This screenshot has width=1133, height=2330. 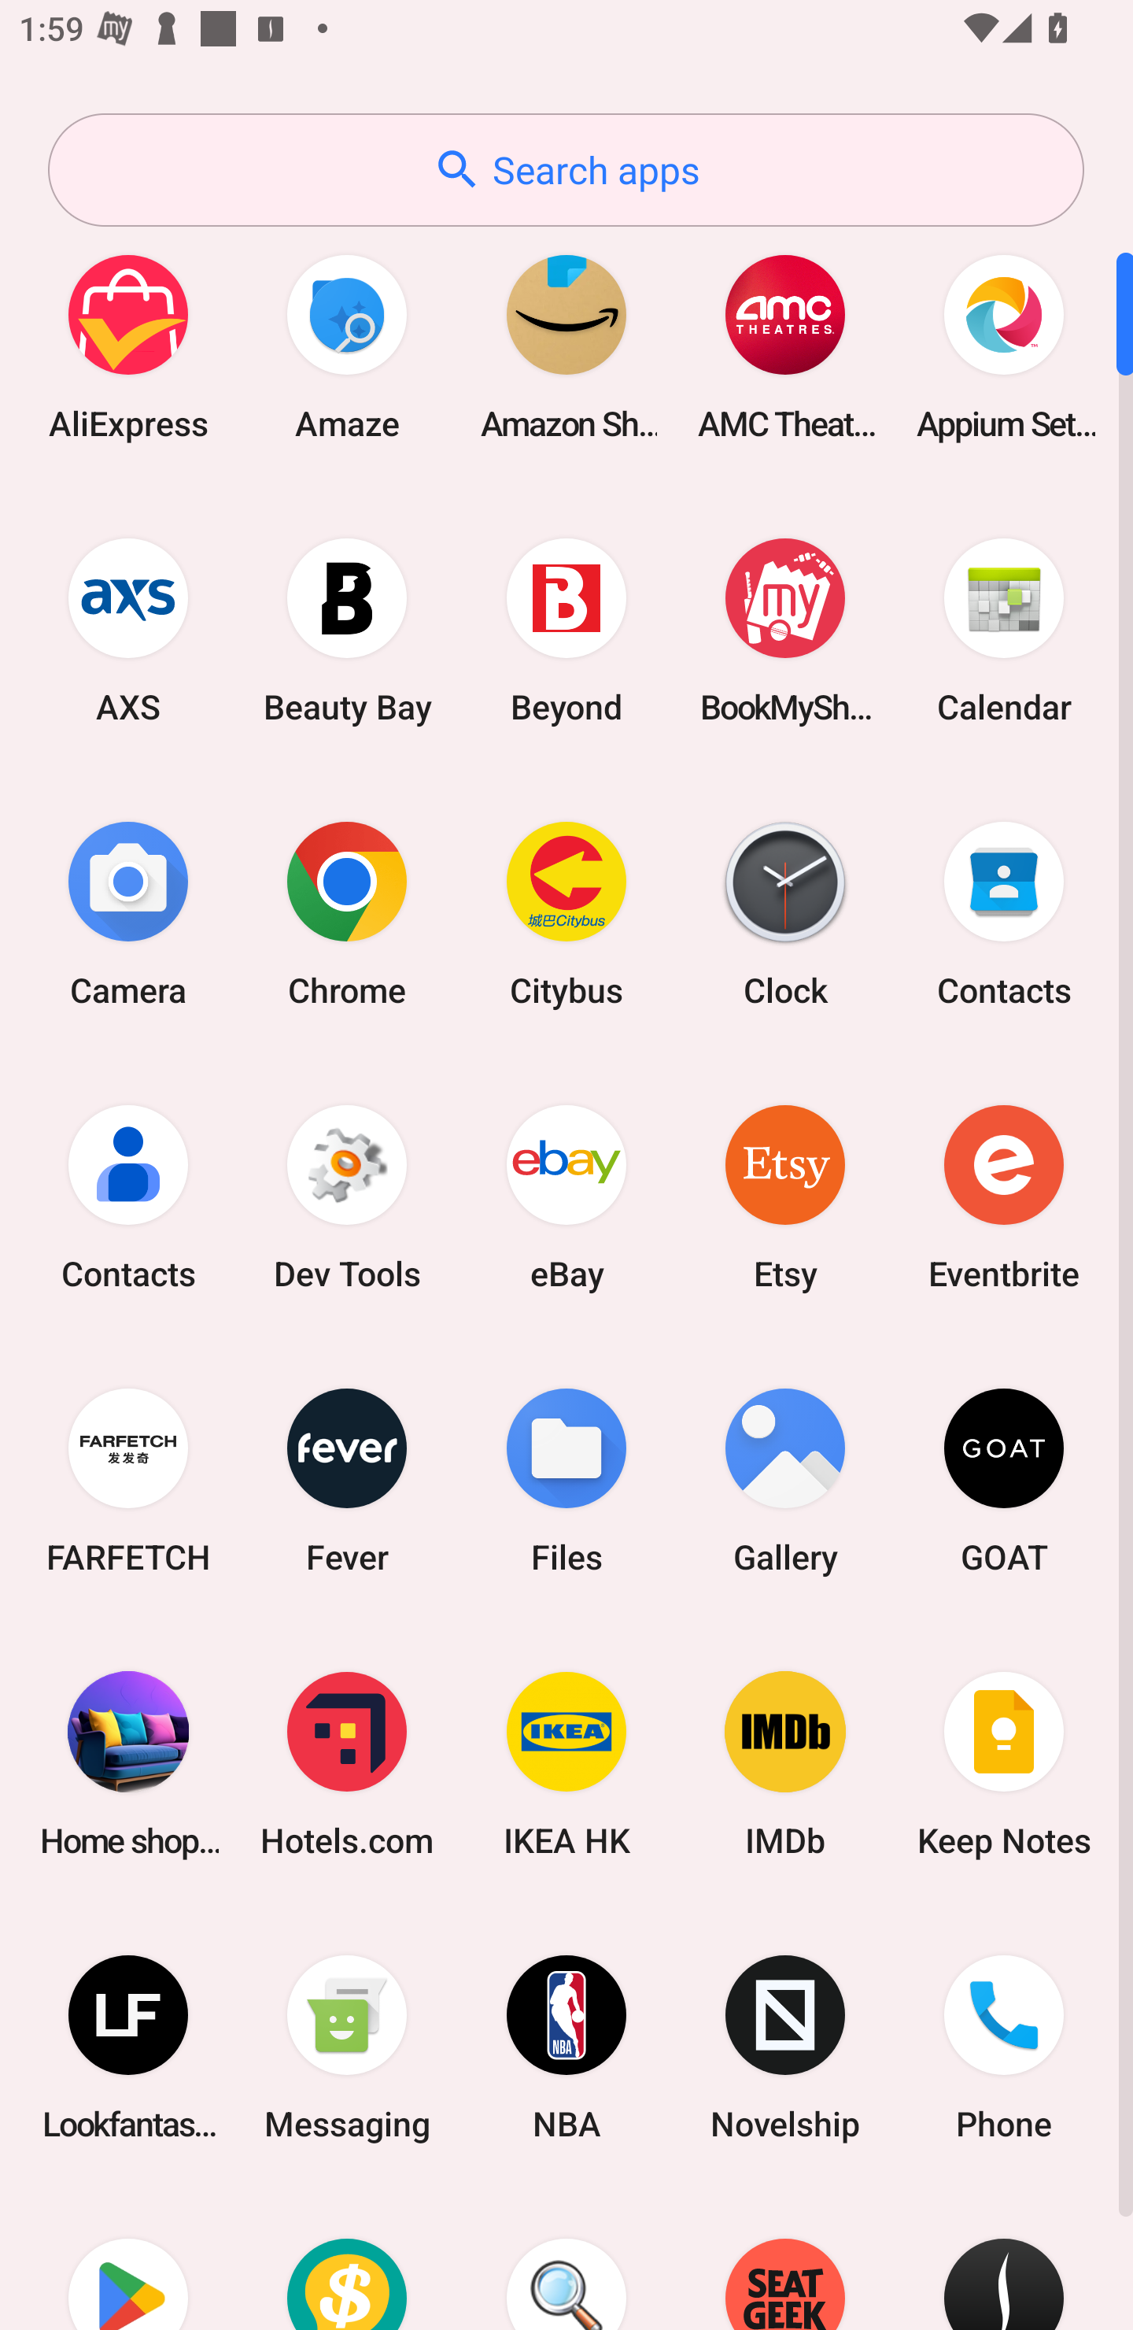 I want to click on Calendar, so click(x=1004, y=630).